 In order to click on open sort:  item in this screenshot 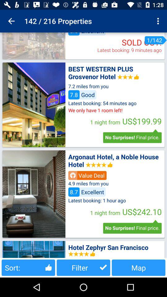, I will do `click(28, 267)`.